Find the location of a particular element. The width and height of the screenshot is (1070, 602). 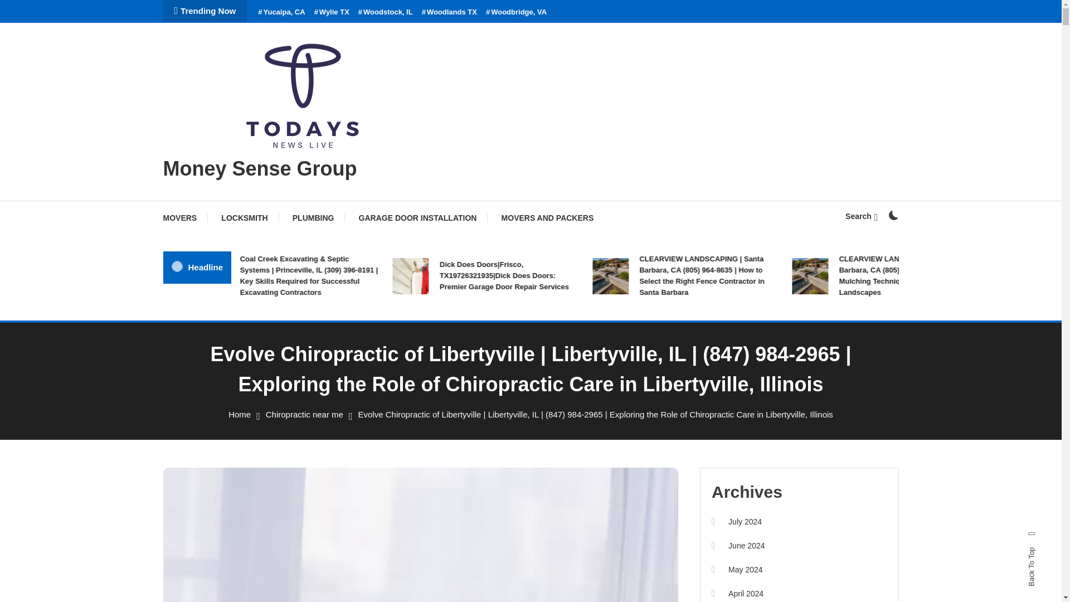

MOVERS AND PACKERS is located at coordinates (547, 217).